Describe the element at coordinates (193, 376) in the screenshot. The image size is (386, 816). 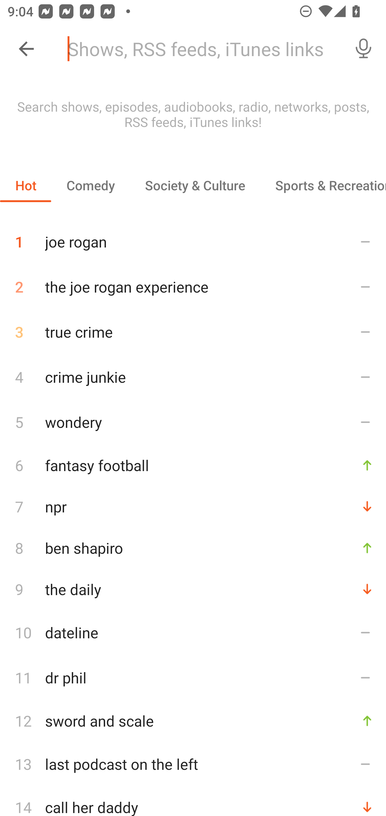
I see `4 crime junkie` at that location.